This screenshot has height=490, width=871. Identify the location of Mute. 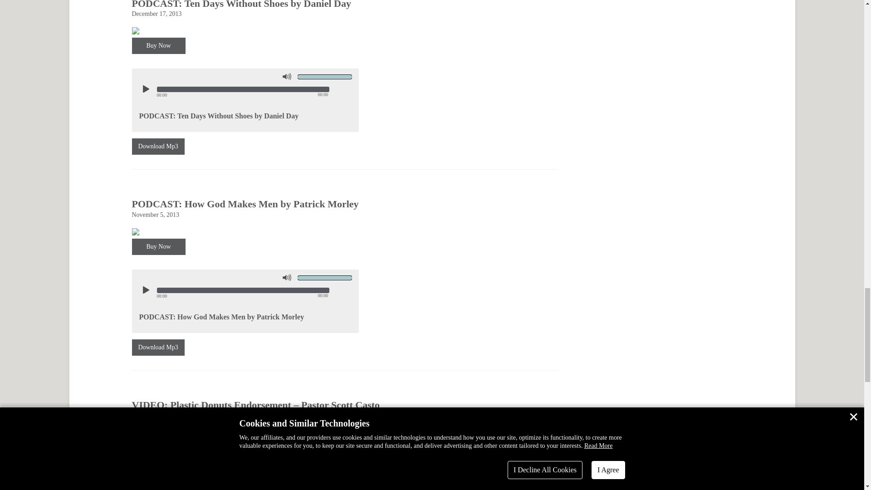
(287, 76).